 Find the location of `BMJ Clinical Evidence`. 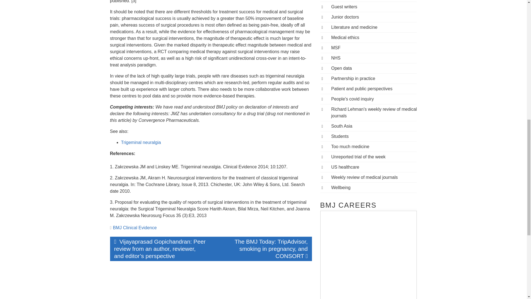

BMJ Clinical Evidence is located at coordinates (134, 228).